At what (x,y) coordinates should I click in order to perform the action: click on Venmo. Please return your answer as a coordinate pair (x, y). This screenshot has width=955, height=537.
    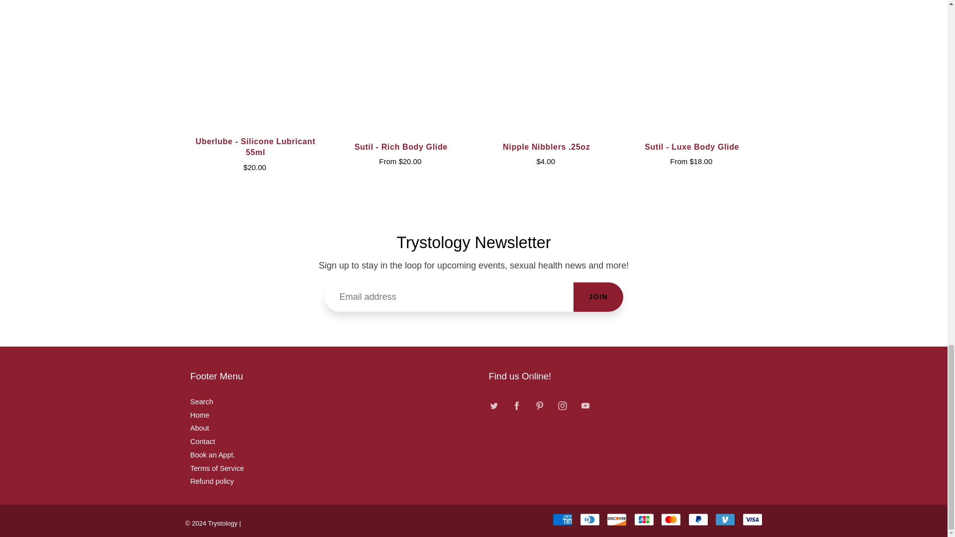
    Looking at the image, I should click on (725, 519).